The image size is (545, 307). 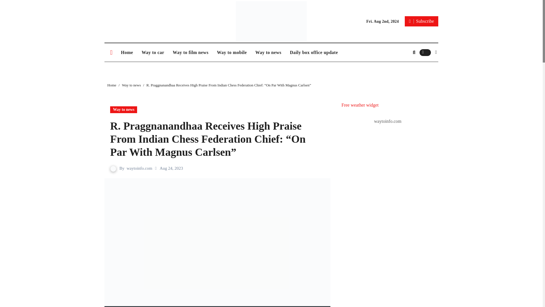 What do you see at coordinates (232, 52) in the screenshot?
I see `Way to mobile` at bounding box center [232, 52].